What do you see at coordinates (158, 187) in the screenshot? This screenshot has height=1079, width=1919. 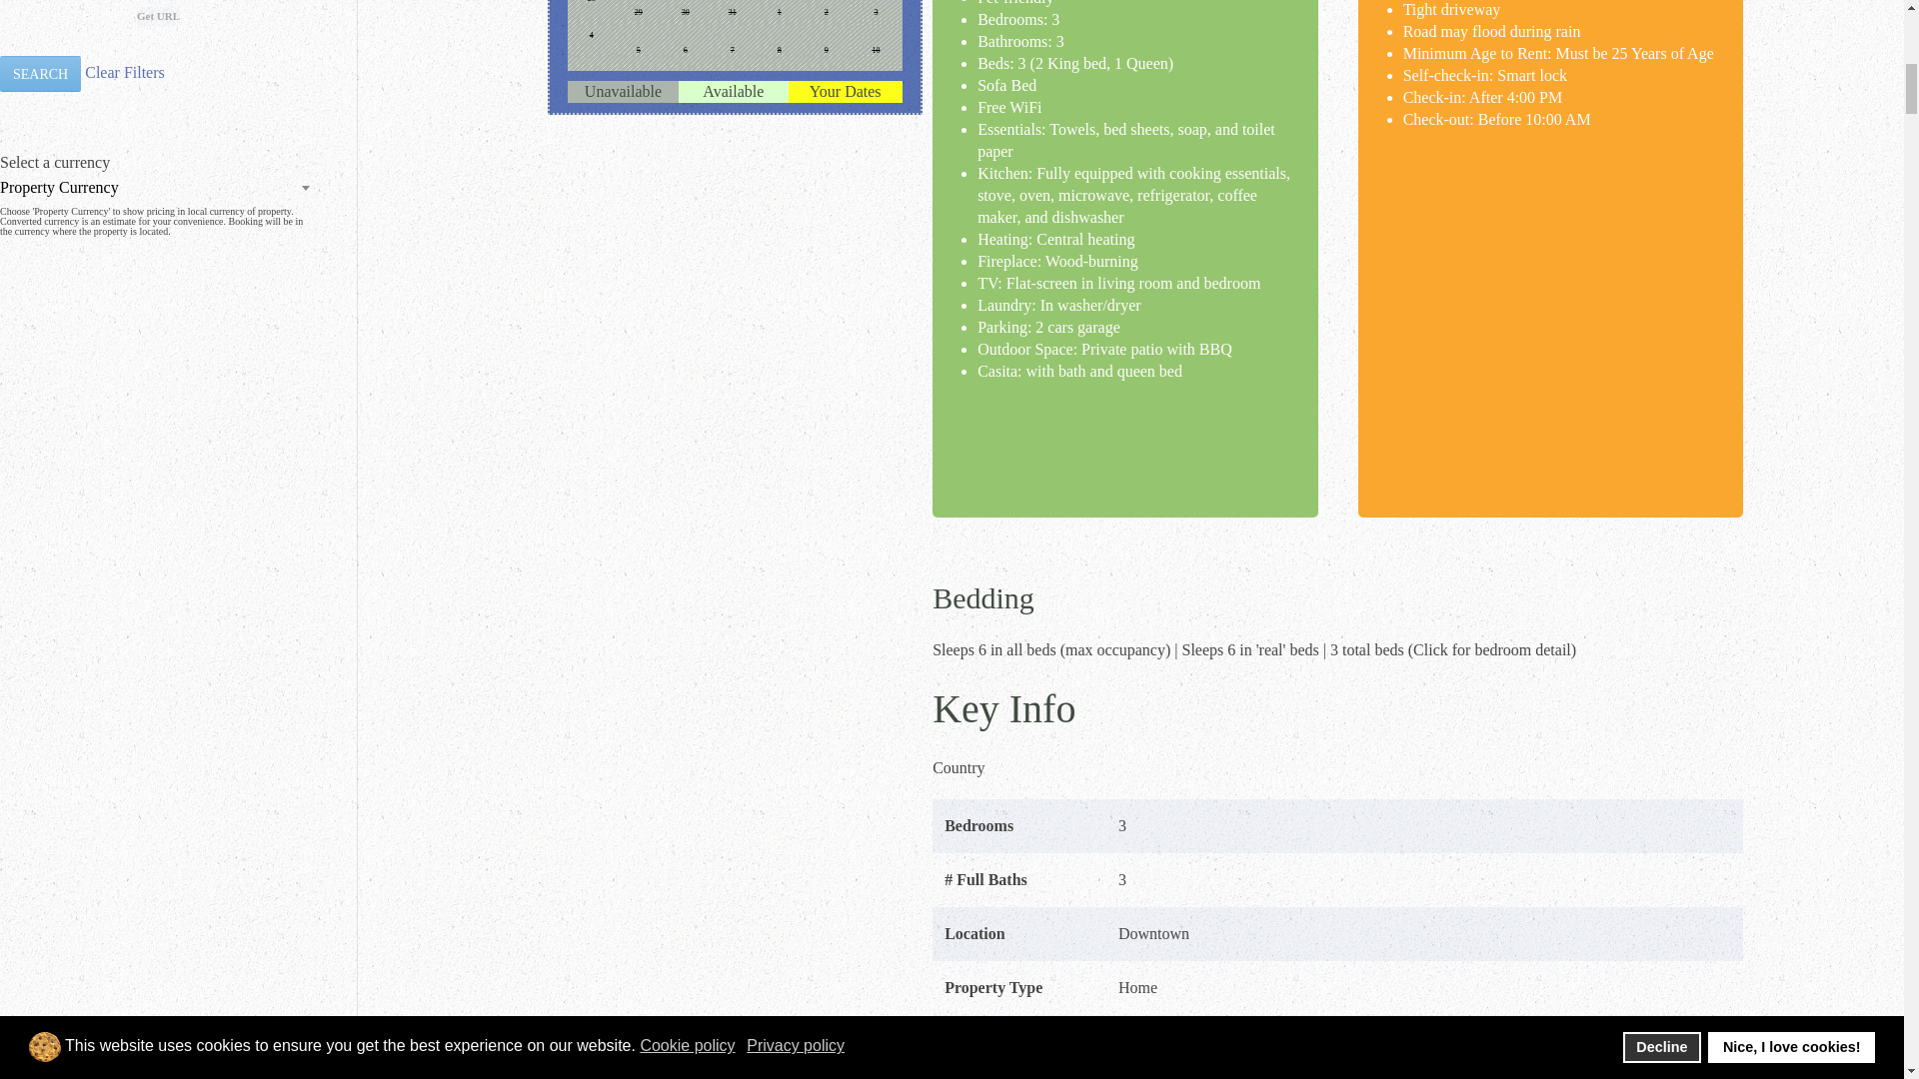 I see `Property Currency` at bounding box center [158, 187].